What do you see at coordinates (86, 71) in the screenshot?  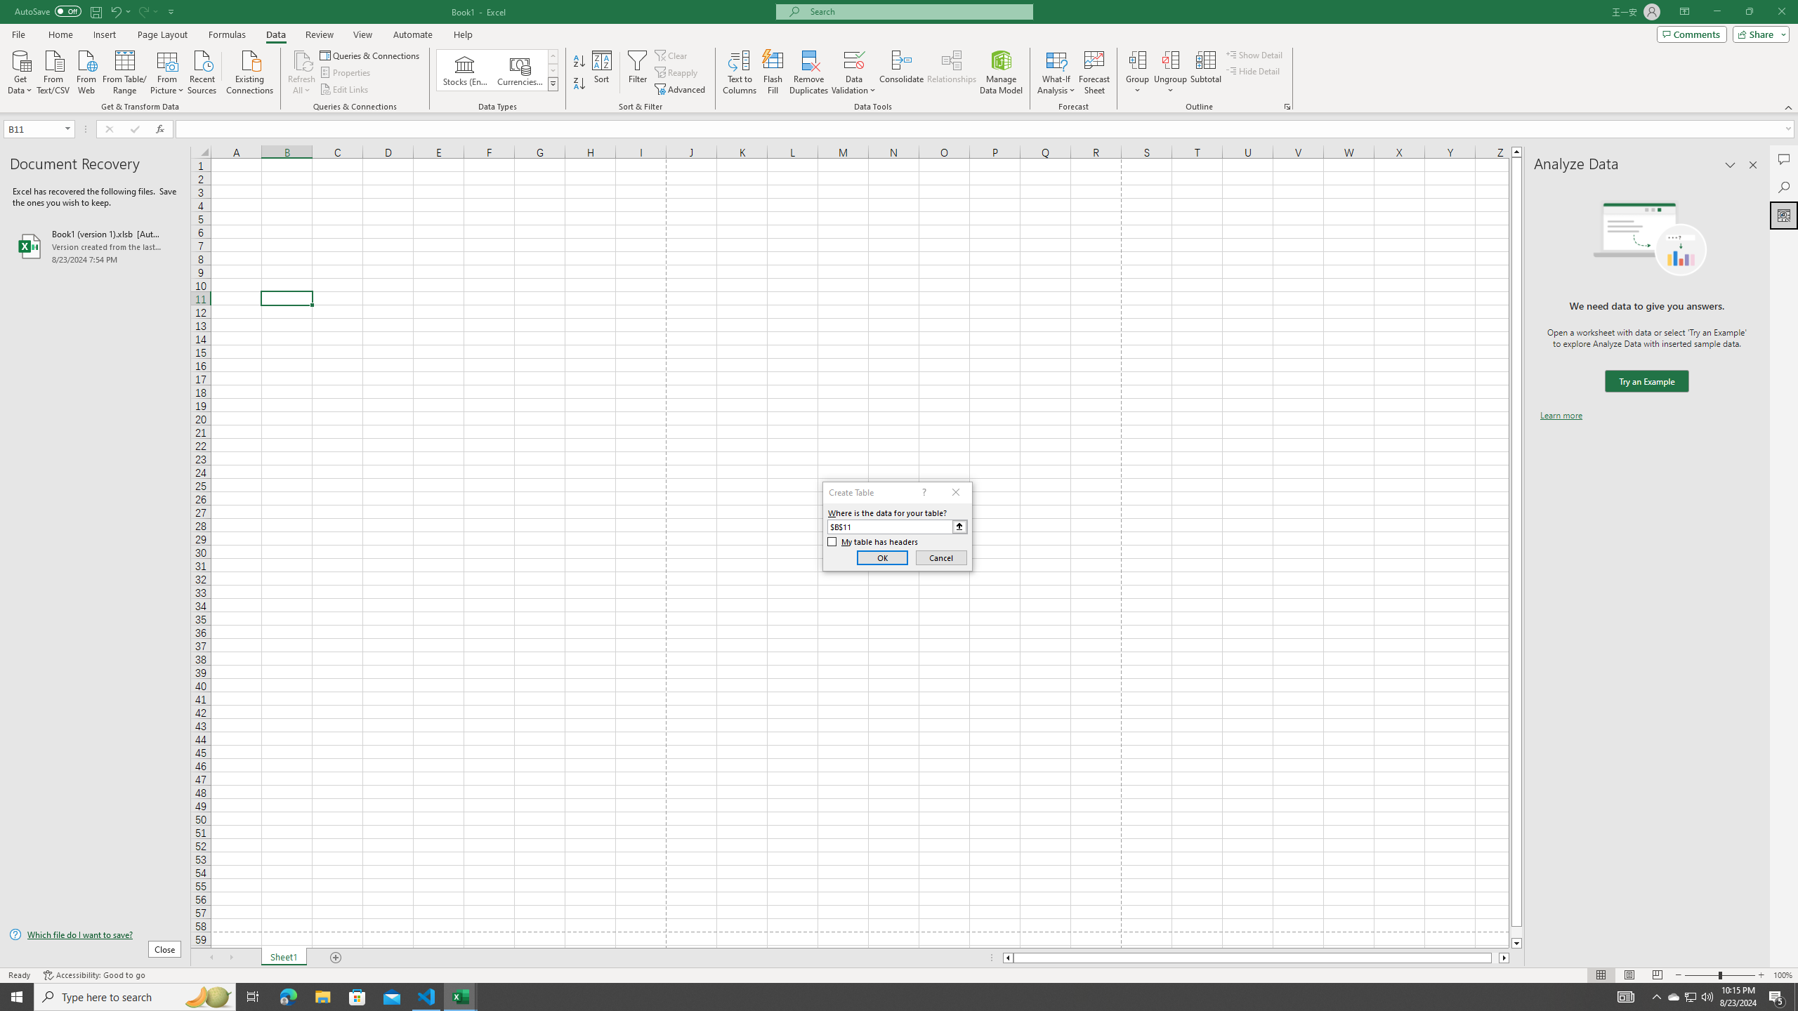 I see `From Web` at bounding box center [86, 71].